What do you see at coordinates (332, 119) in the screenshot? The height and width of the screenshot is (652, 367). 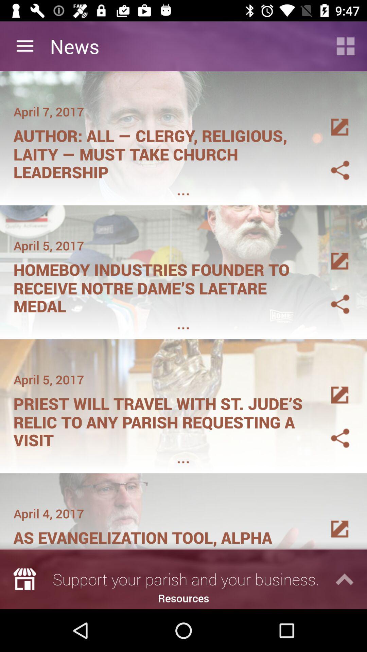 I see `many option` at bounding box center [332, 119].